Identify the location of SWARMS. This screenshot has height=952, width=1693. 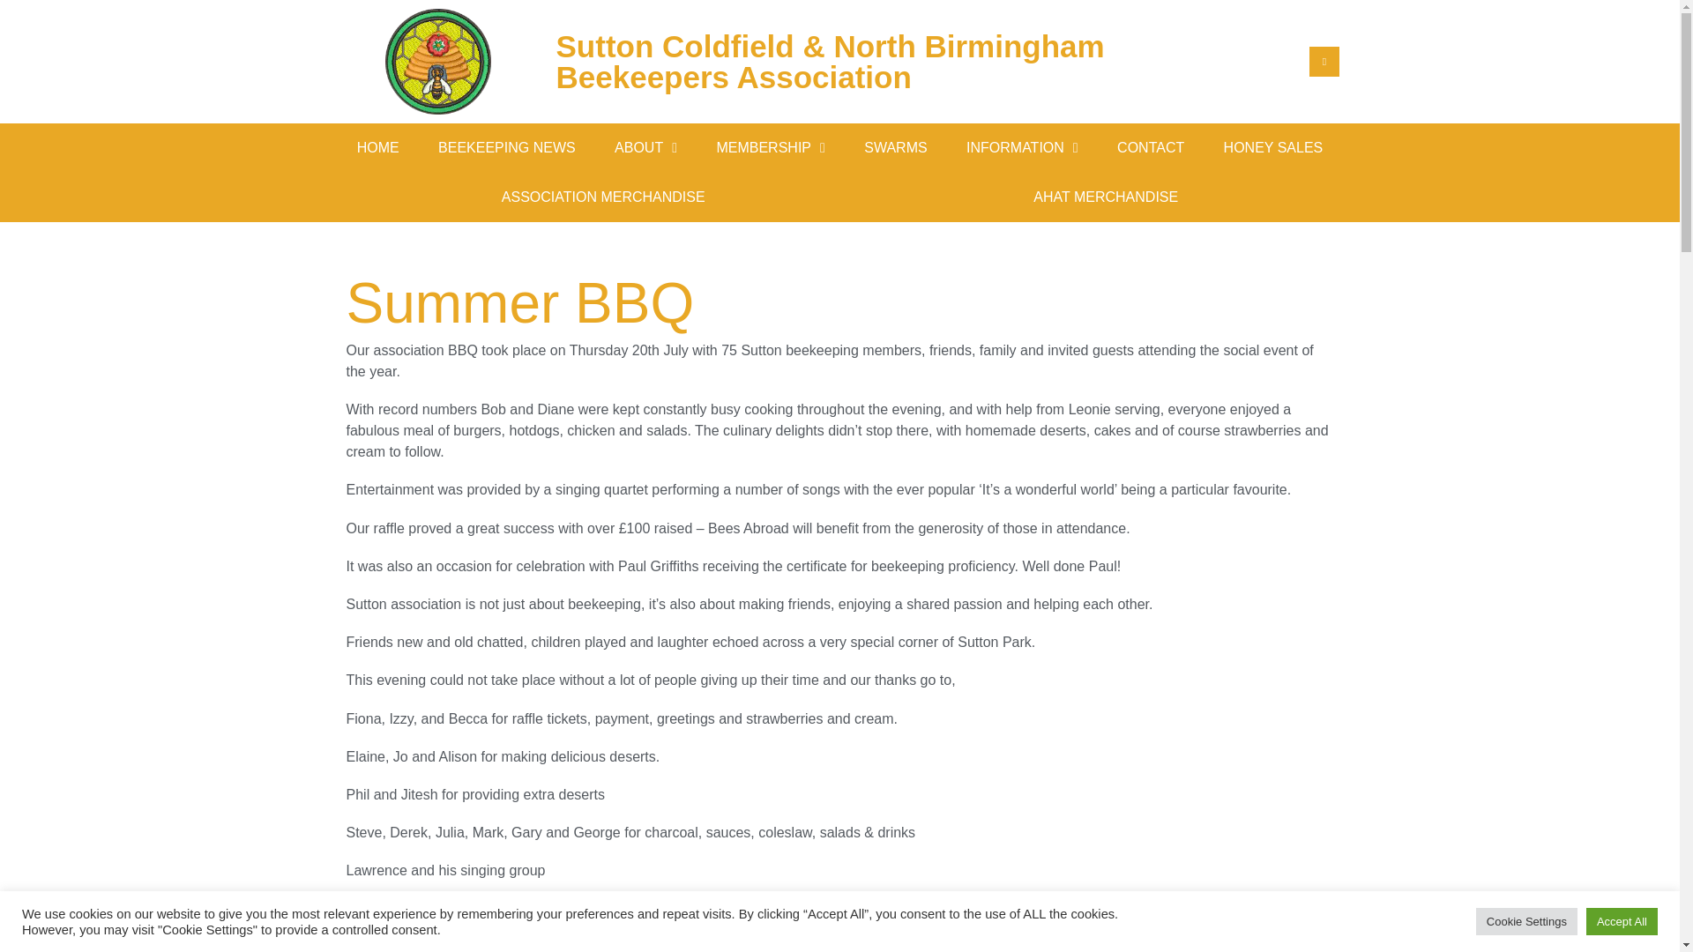
(896, 148).